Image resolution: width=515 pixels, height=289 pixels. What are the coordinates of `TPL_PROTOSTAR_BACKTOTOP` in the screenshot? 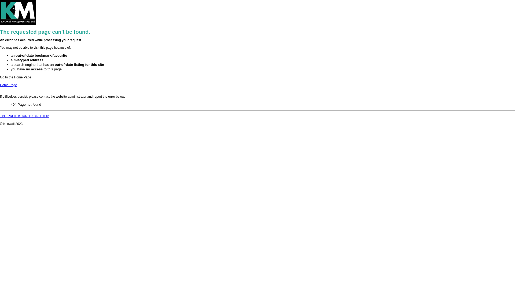 It's located at (25, 116).